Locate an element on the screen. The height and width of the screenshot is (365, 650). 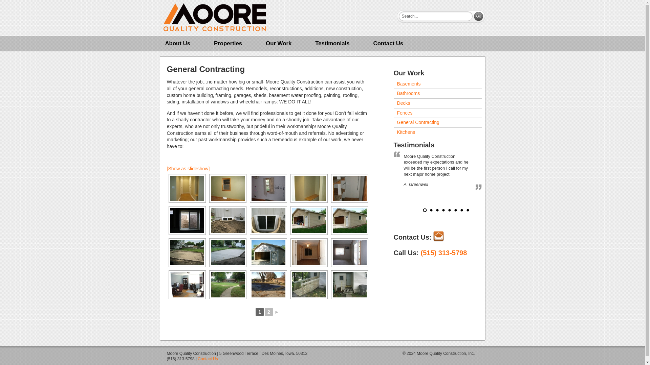
Contact Us is located at coordinates (389, 43).